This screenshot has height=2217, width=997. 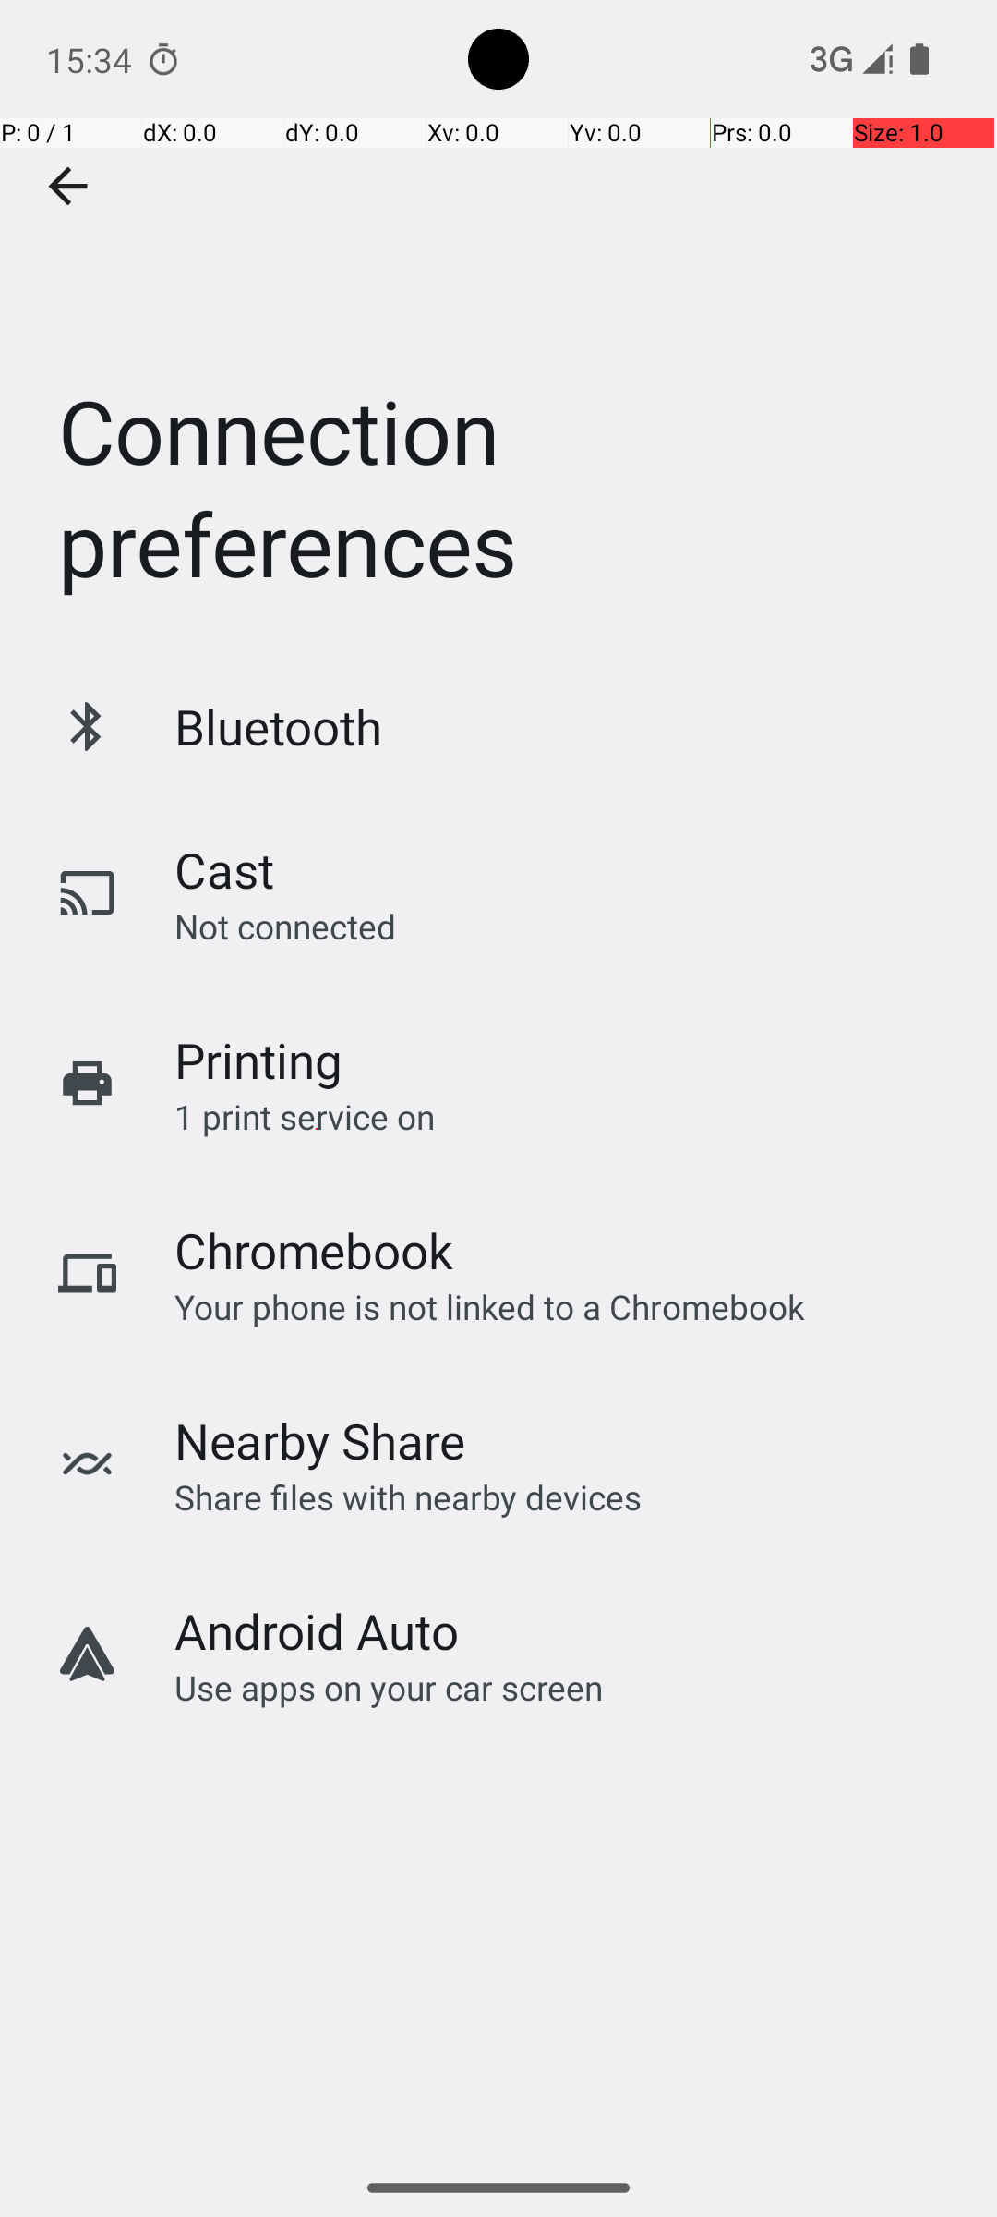 I want to click on Your phone is not linked to a Chromebook, so click(x=489, y=1306).